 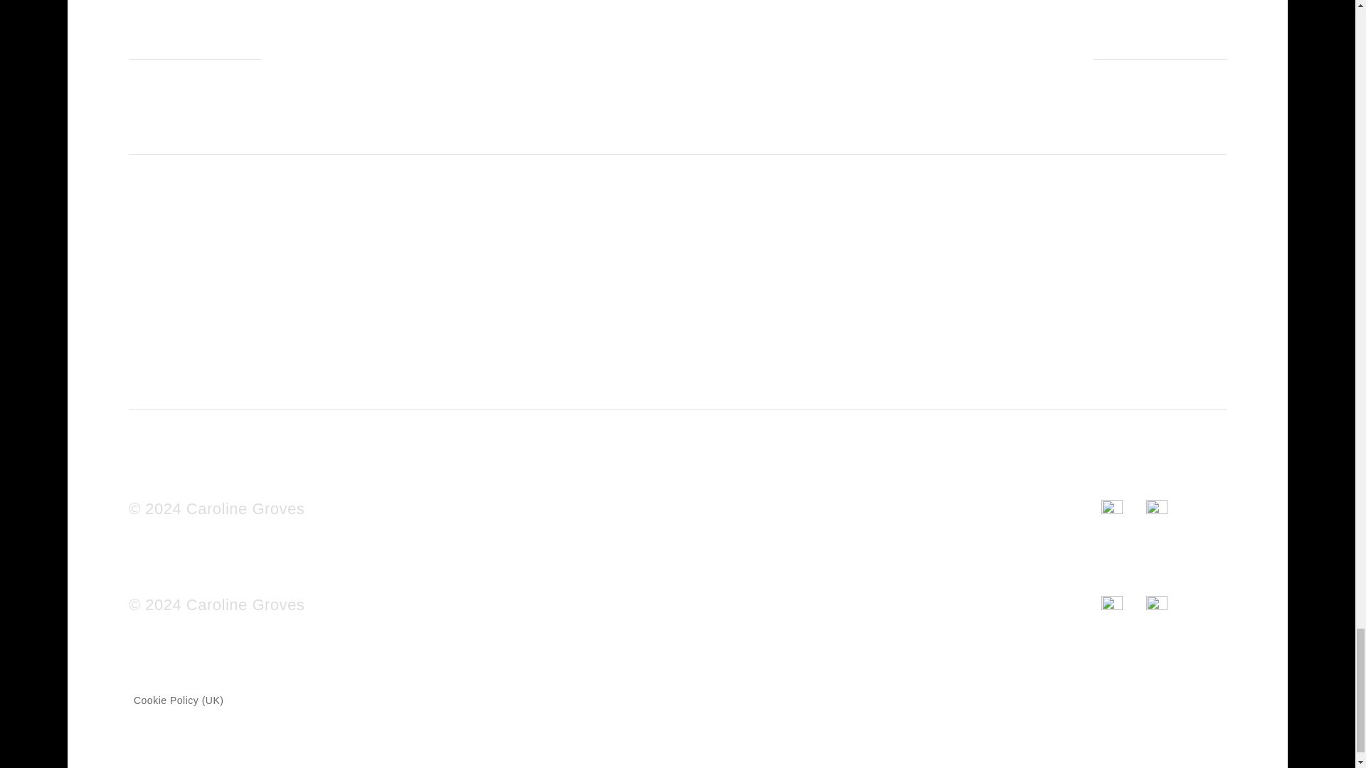 I want to click on LinkedIn, so click(x=1168, y=604).